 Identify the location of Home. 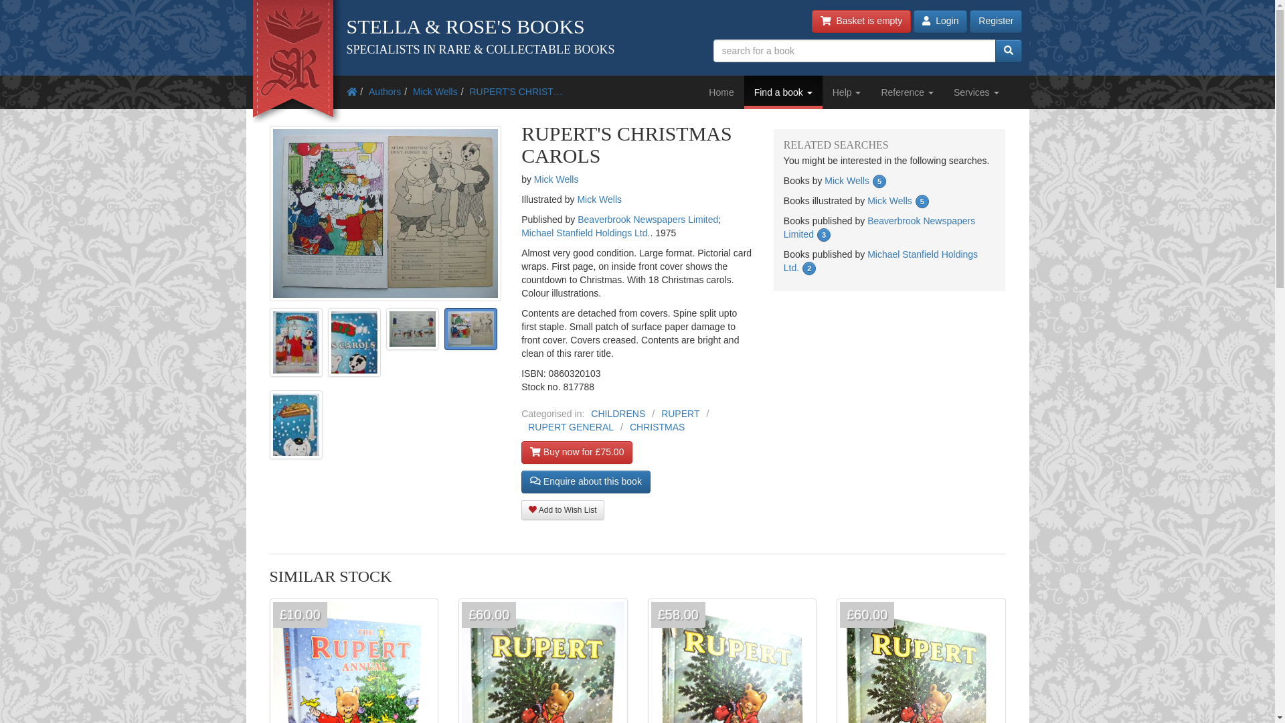
(721, 92).